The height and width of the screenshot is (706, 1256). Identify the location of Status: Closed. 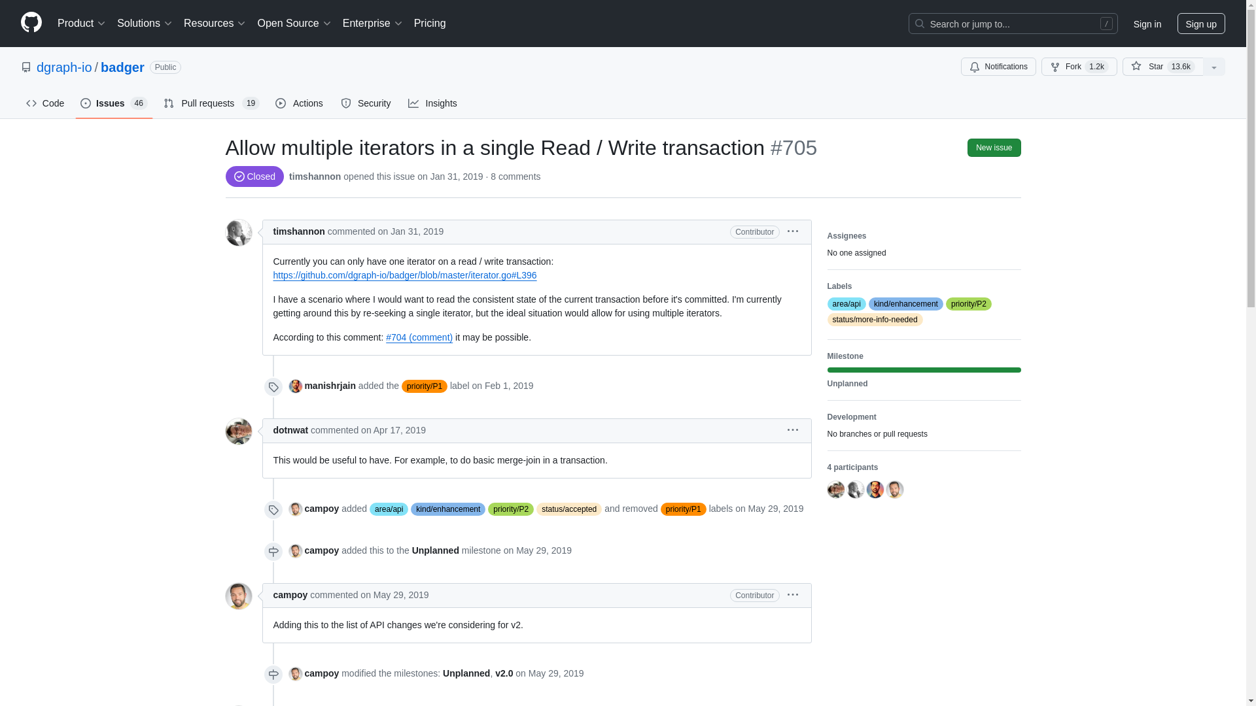
(254, 176).